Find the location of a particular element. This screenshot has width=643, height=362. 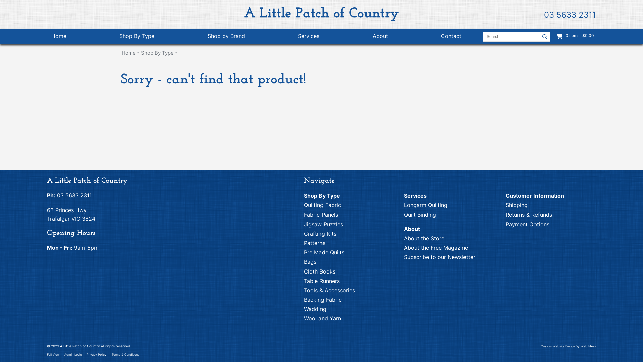

Tools & Accessories is located at coordinates (330, 290).